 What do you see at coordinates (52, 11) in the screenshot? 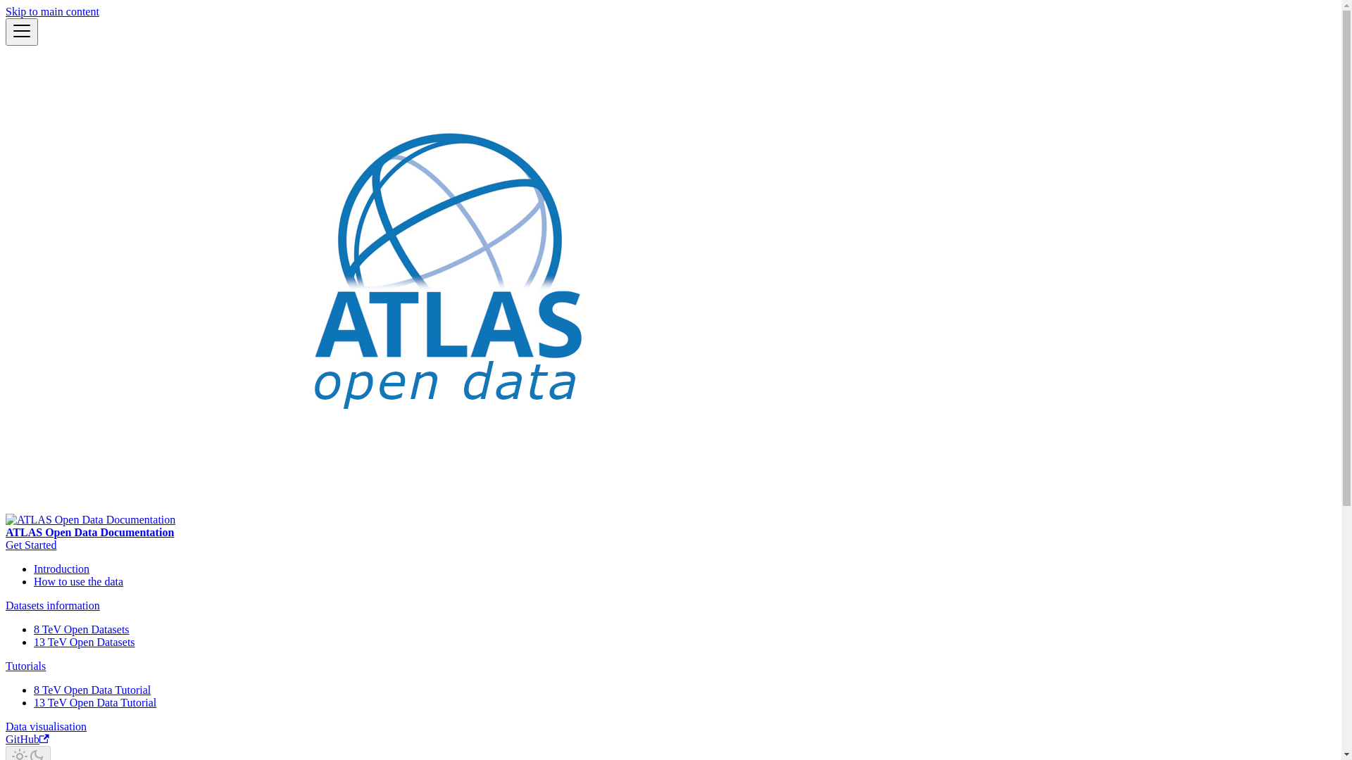
I see `Skip to main content` at bounding box center [52, 11].